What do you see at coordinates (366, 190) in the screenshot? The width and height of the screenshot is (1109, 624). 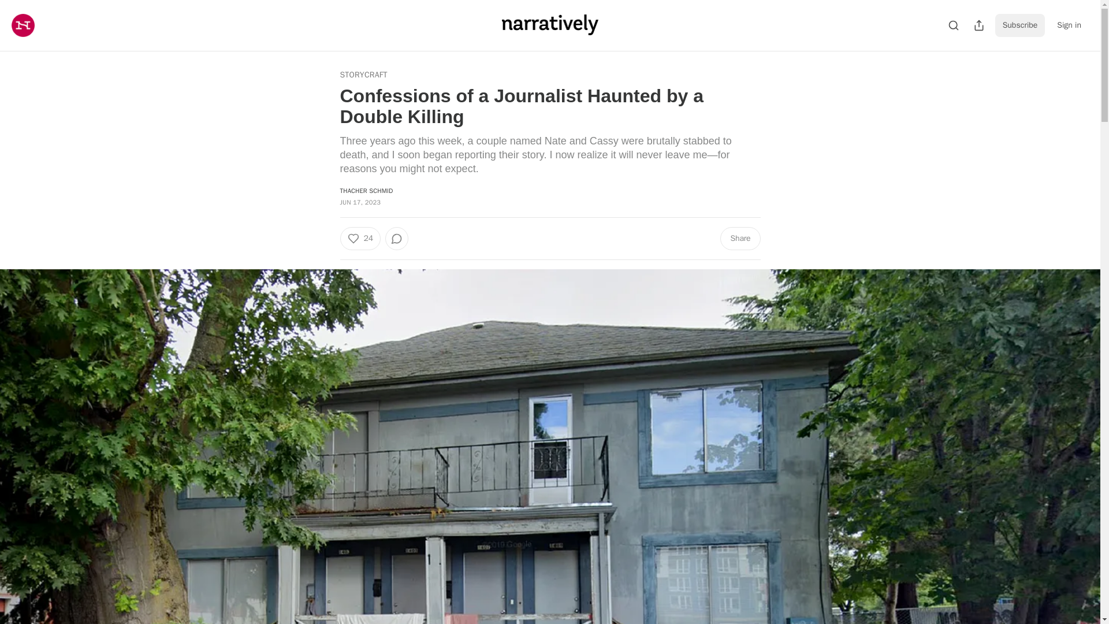 I see `THACHER SCHMID` at bounding box center [366, 190].